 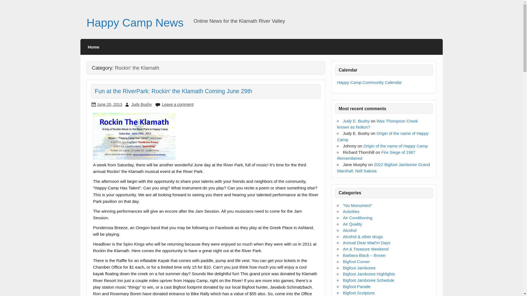 What do you see at coordinates (357, 205) in the screenshot?
I see `"No Monument"` at bounding box center [357, 205].